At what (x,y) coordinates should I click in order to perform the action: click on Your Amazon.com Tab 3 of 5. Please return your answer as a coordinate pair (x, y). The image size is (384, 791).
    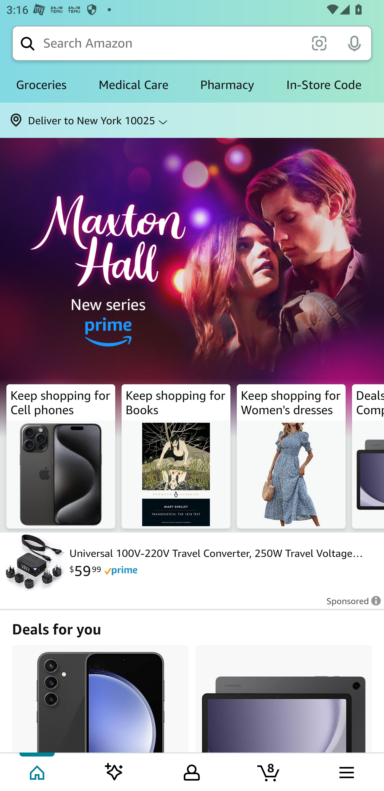
    Looking at the image, I should click on (192, 771).